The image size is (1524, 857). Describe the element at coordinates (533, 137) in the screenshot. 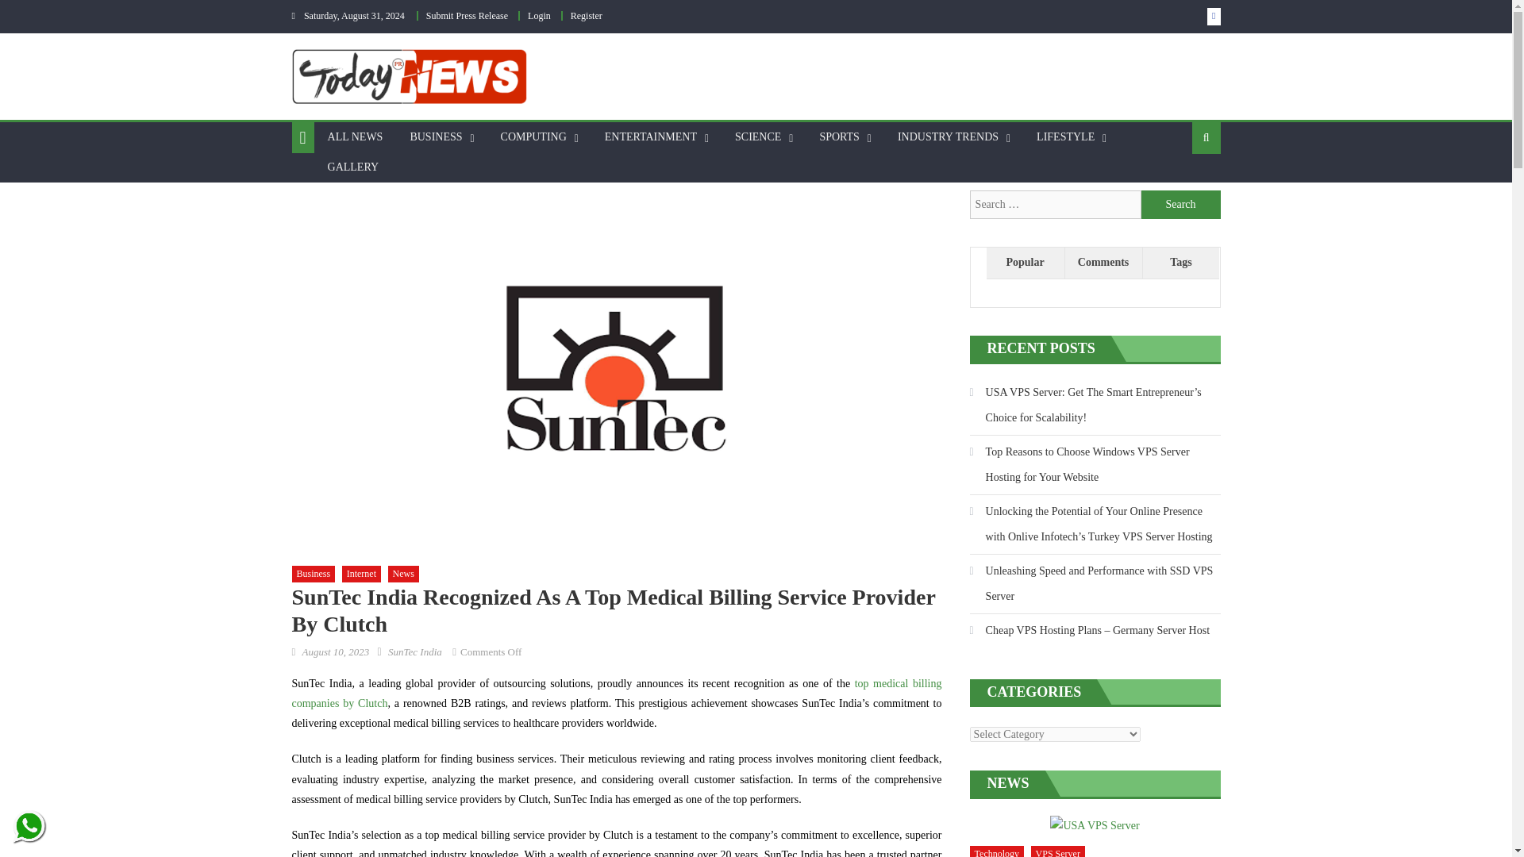

I see `COMPUTING` at that location.